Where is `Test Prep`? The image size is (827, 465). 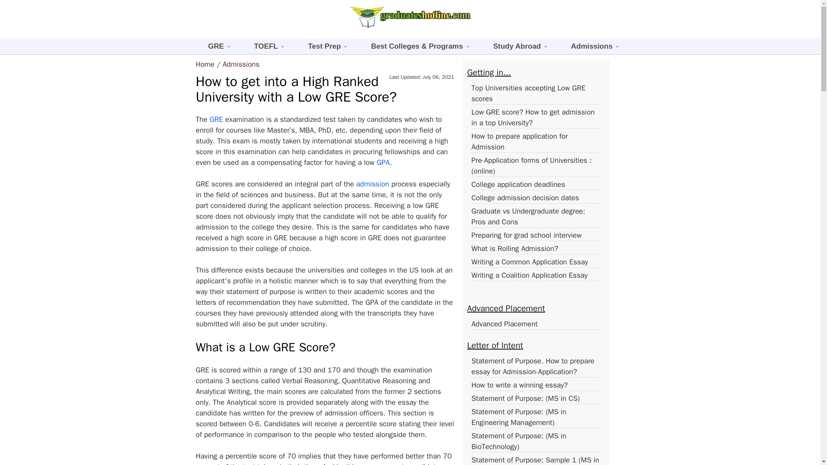
Test Prep is located at coordinates (324, 46).